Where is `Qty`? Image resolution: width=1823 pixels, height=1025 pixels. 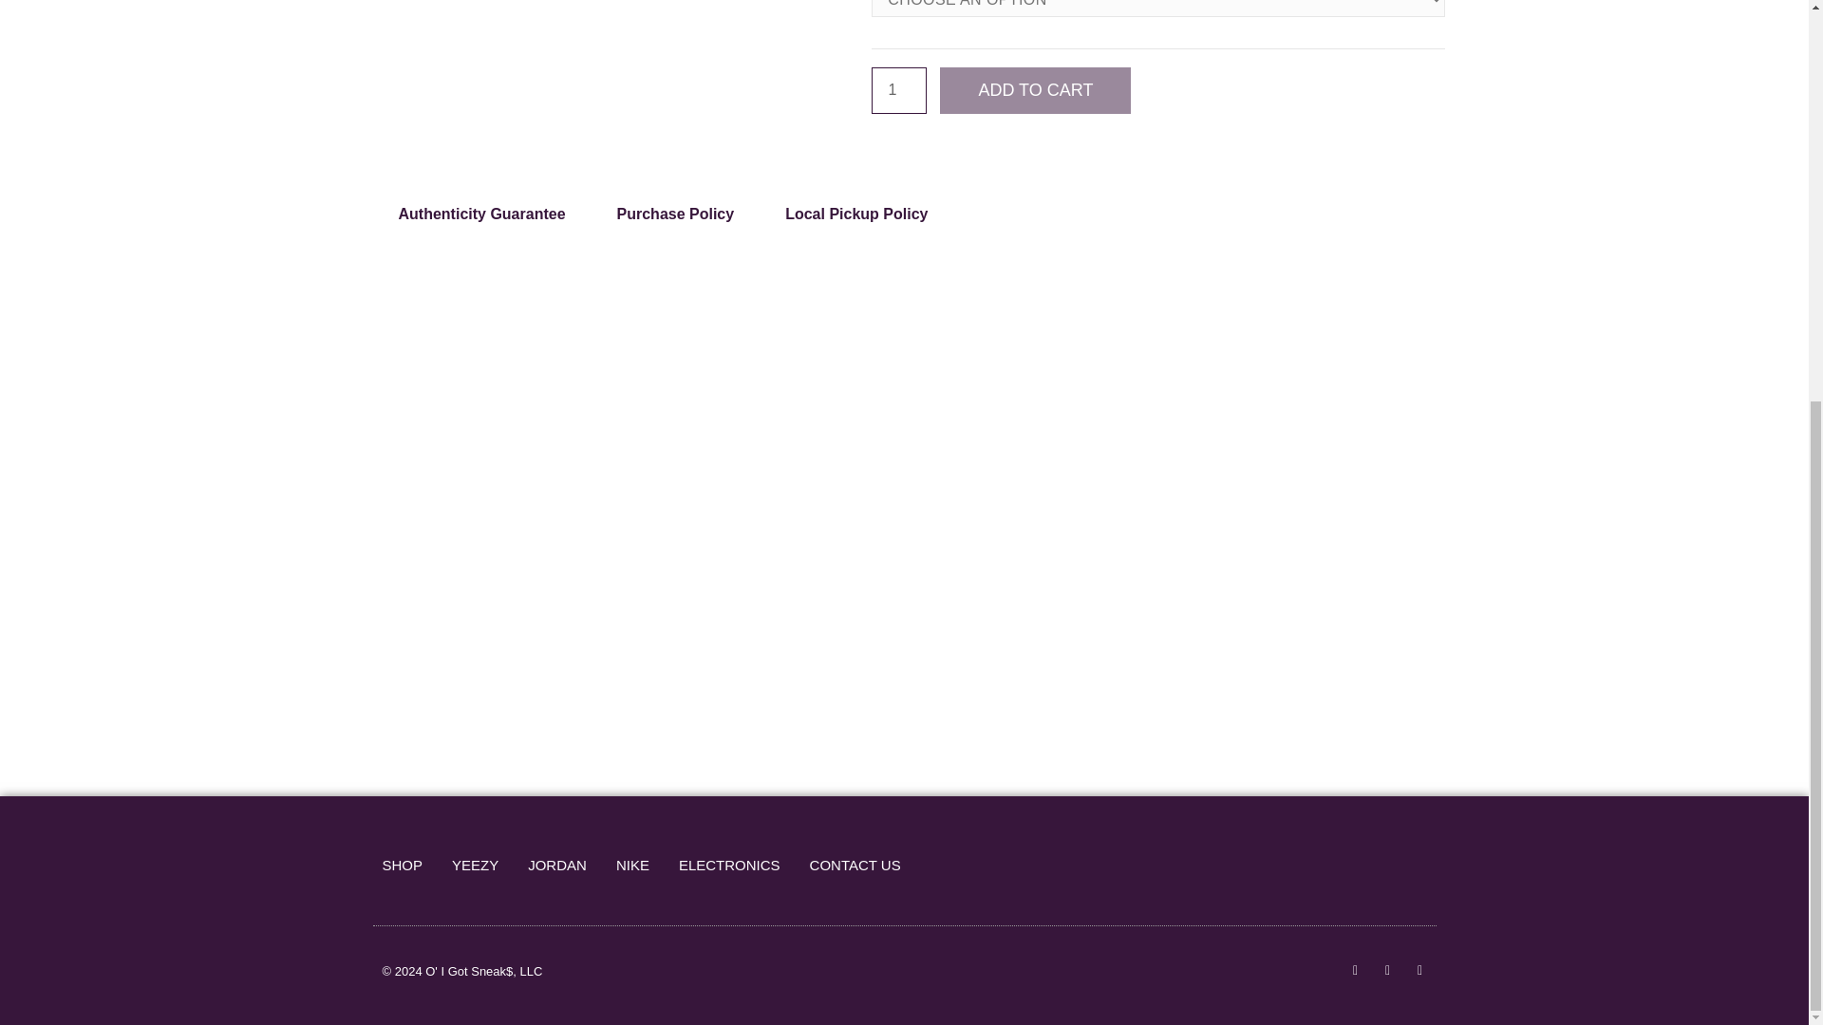 Qty is located at coordinates (898, 90).